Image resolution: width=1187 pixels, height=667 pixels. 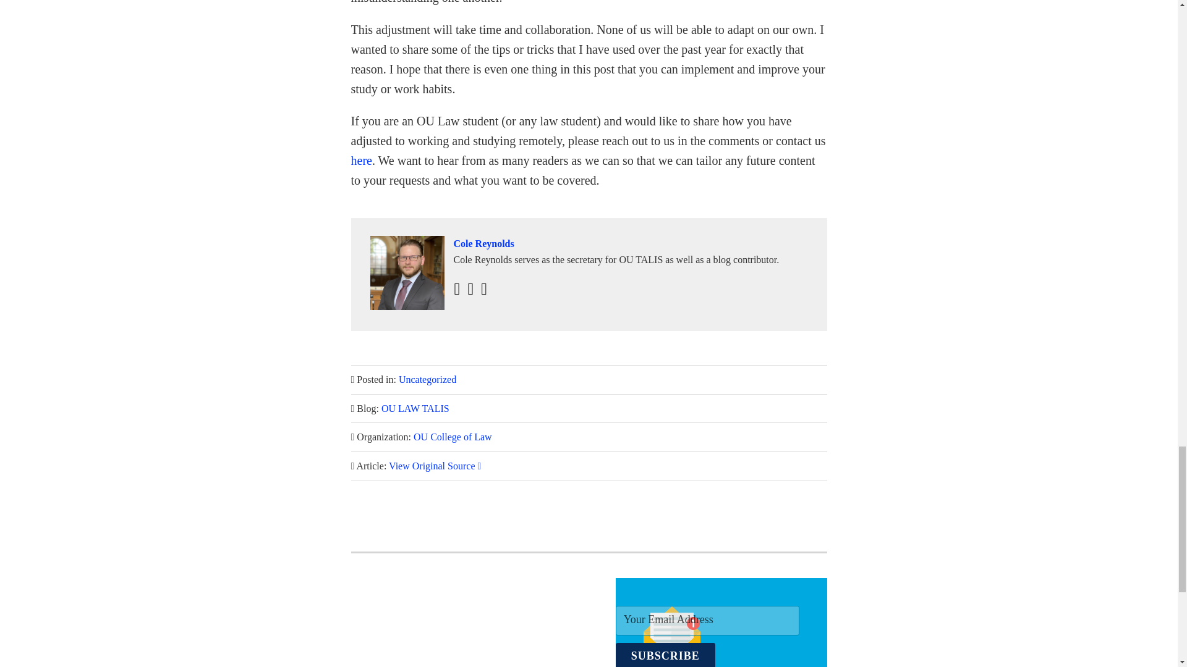 What do you see at coordinates (415, 408) in the screenshot?
I see `OU LAW TALIS` at bounding box center [415, 408].